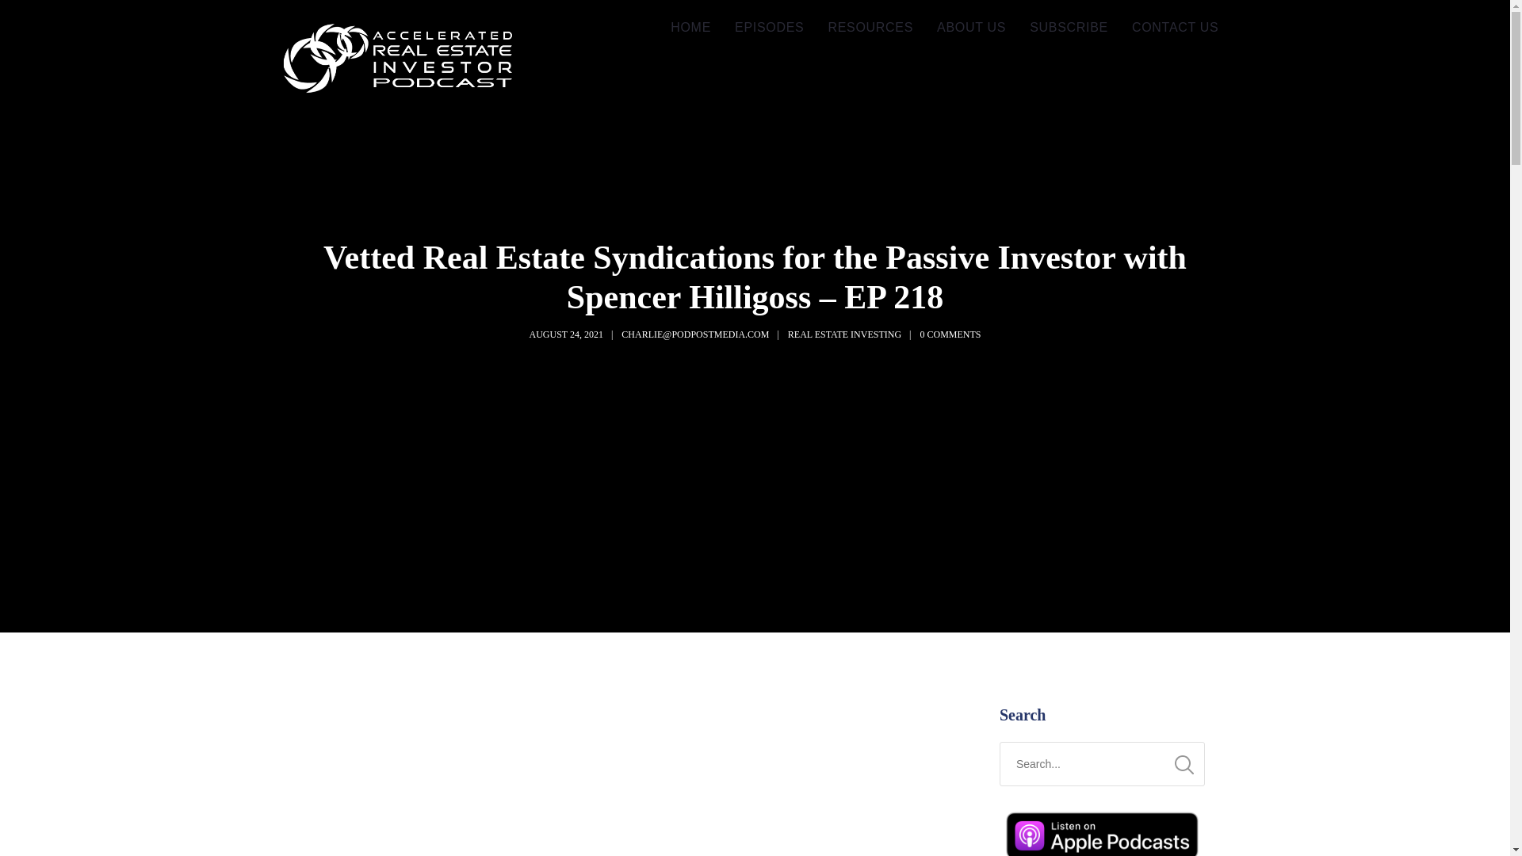 This screenshot has width=1522, height=856. What do you see at coordinates (870, 28) in the screenshot?
I see `RESOURCES` at bounding box center [870, 28].